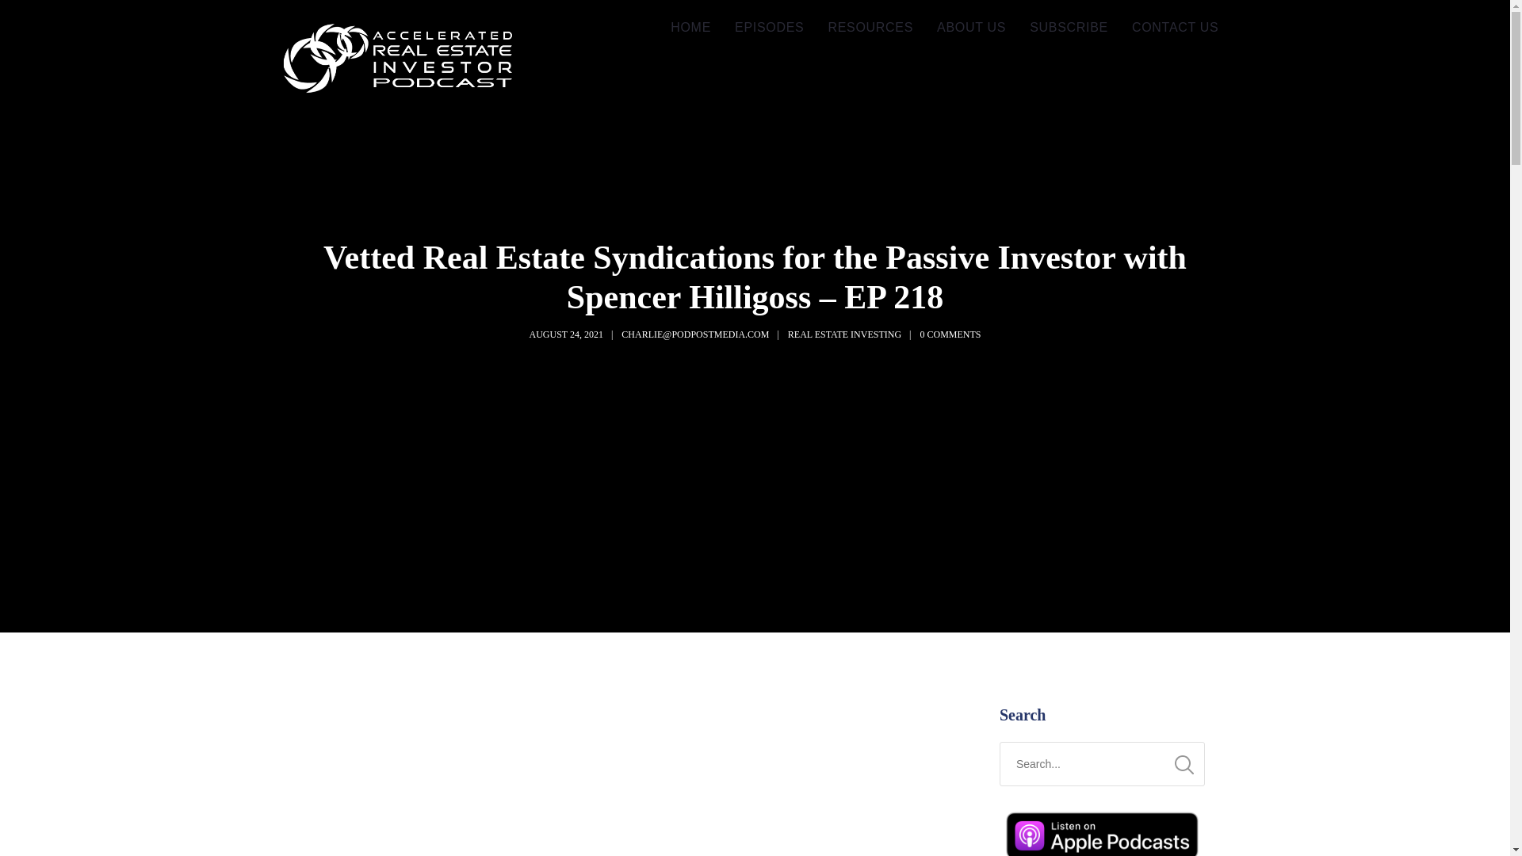 This screenshot has width=1522, height=856. What do you see at coordinates (870, 28) in the screenshot?
I see `RESOURCES` at bounding box center [870, 28].